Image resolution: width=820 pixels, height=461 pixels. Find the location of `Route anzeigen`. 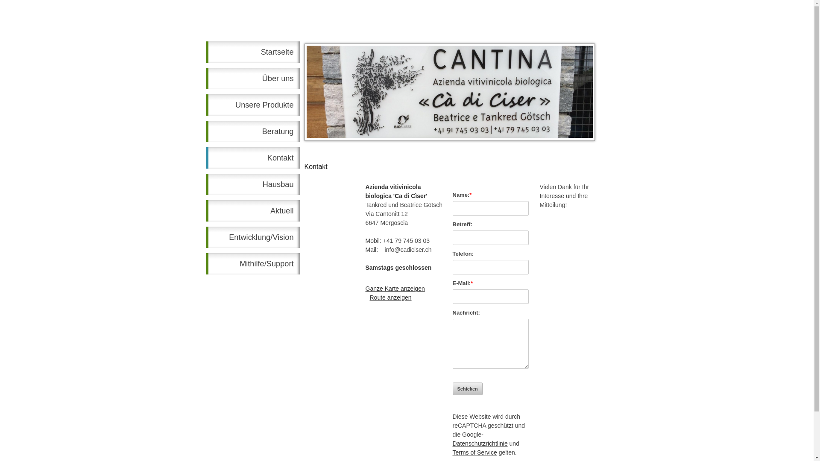

Route anzeigen is located at coordinates (391, 298).